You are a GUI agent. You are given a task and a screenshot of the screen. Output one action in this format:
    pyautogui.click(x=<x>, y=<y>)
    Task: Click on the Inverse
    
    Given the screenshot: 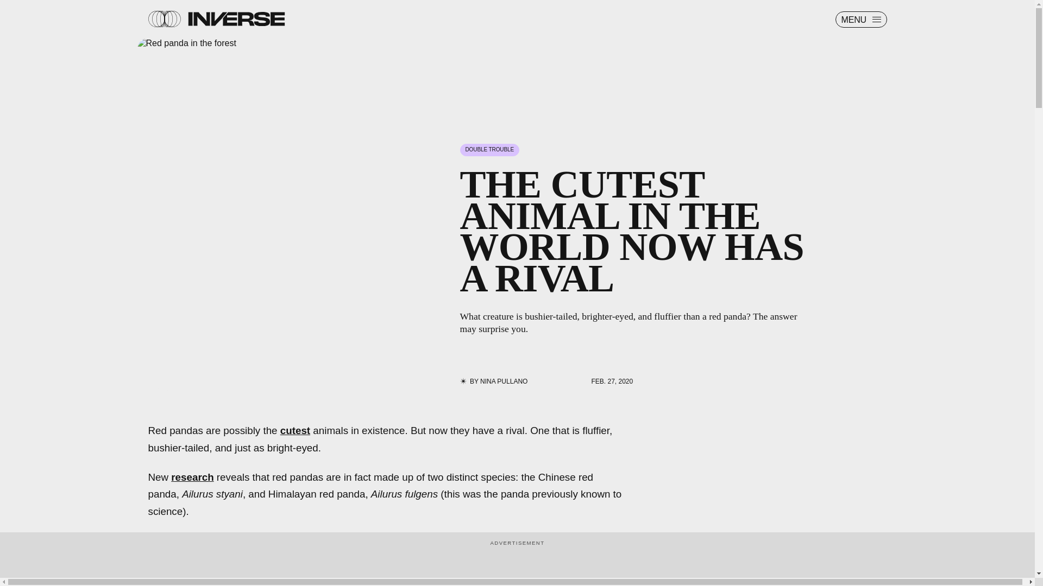 What is the action you would take?
    pyautogui.click(x=236, y=18)
    